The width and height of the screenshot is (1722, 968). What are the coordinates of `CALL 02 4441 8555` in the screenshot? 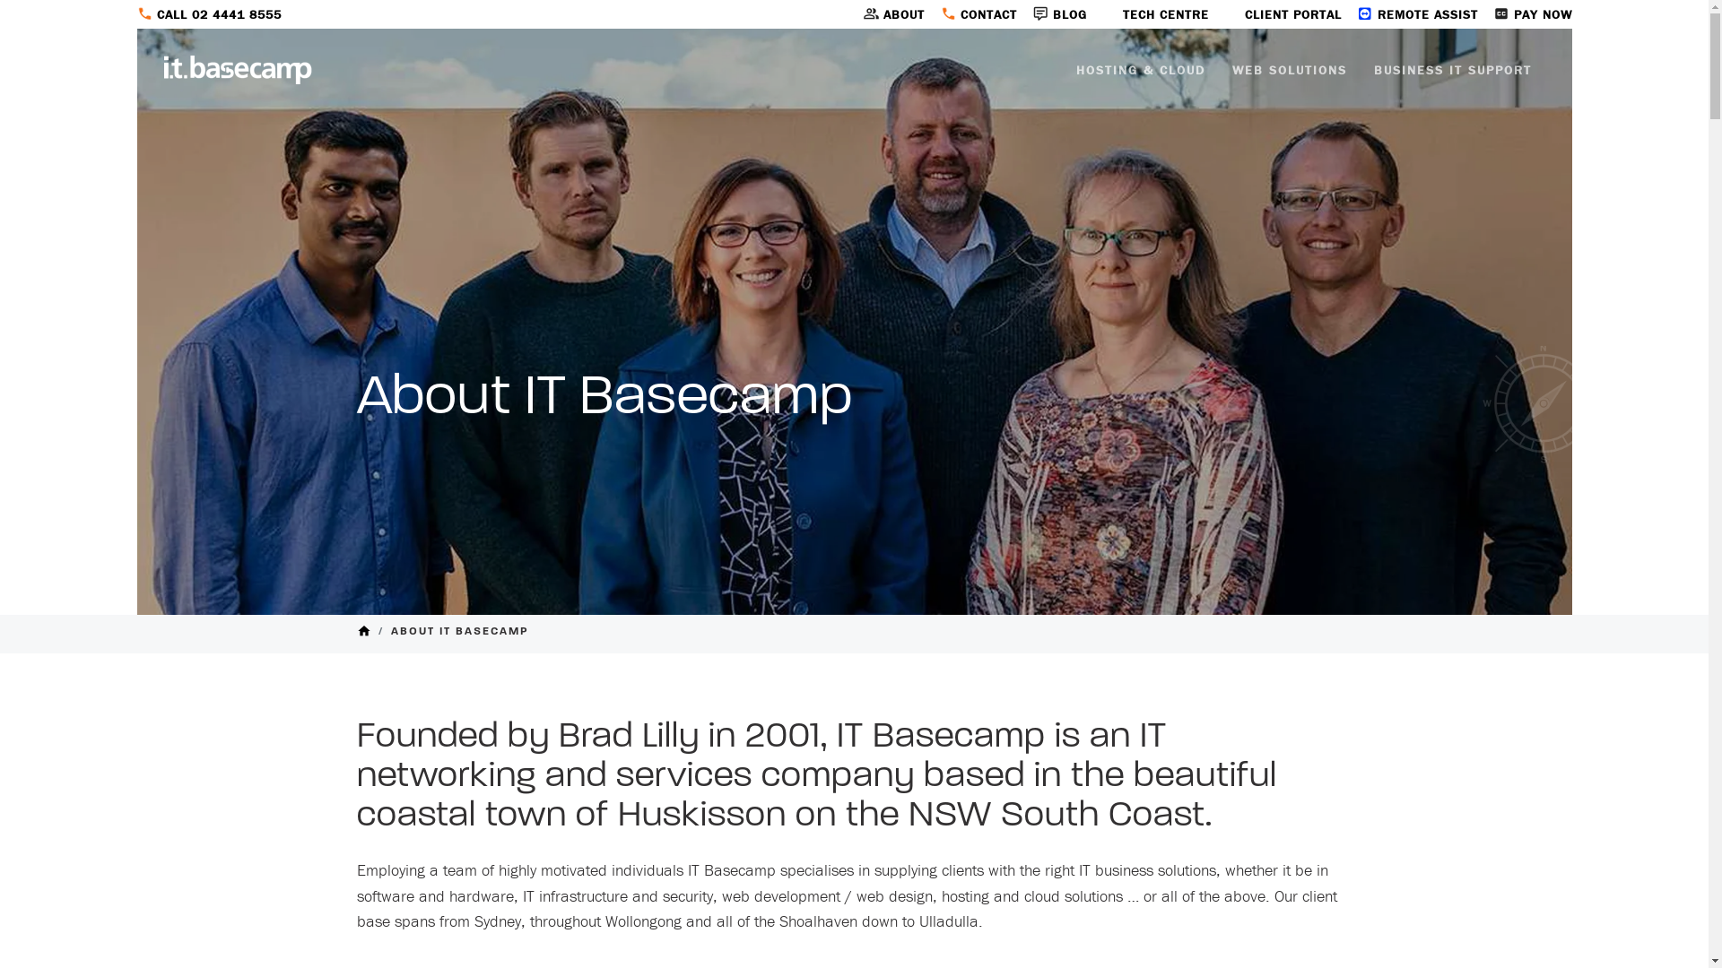 It's located at (208, 14).